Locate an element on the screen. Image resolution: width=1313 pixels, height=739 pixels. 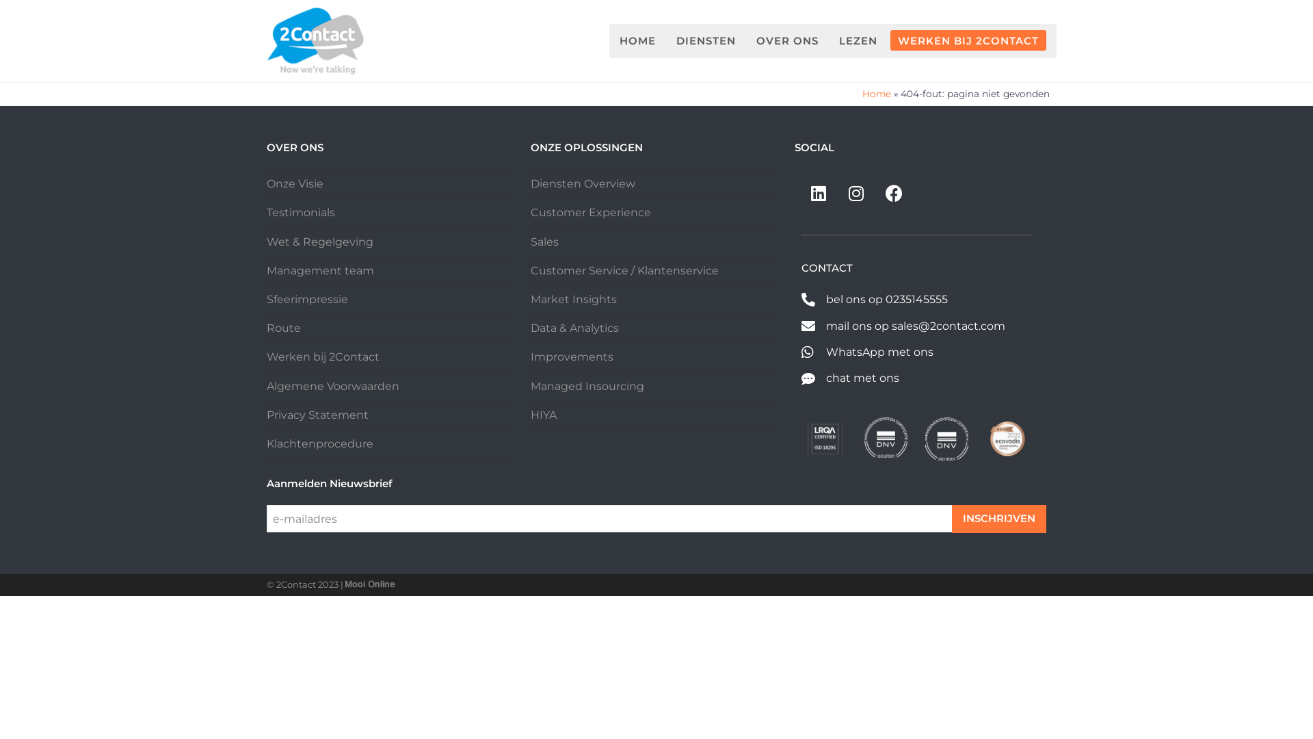
INSCHRIJVEN is located at coordinates (999, 519).